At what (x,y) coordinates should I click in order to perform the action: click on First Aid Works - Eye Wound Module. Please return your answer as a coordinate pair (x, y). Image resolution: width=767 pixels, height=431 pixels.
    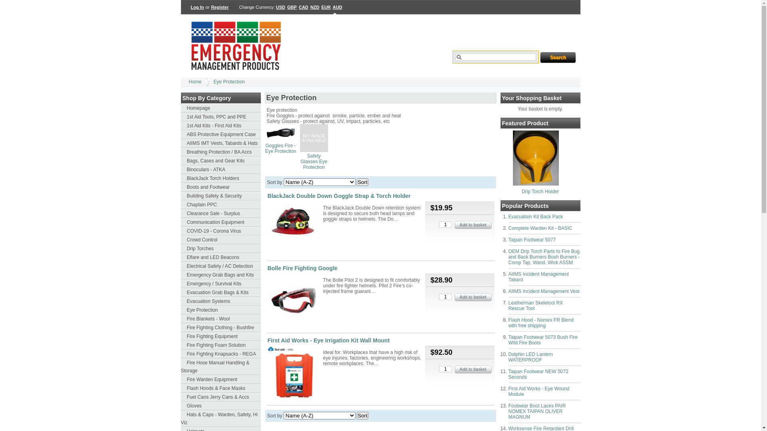
    Looking at the image, I should click on (538, 391).